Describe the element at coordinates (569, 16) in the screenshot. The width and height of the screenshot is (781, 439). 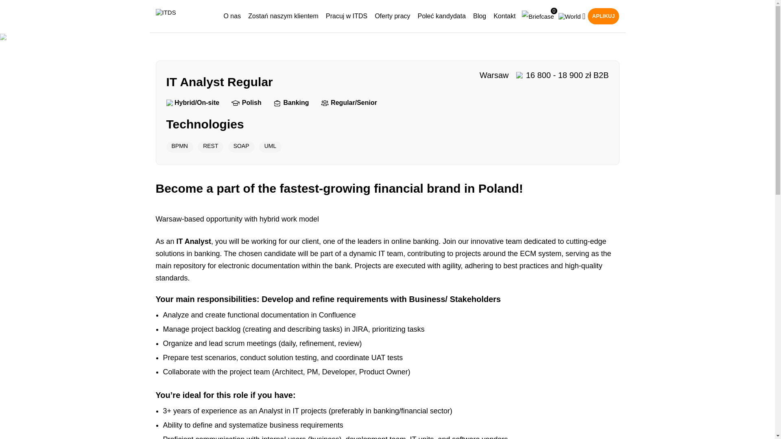
I see `World` at that location.